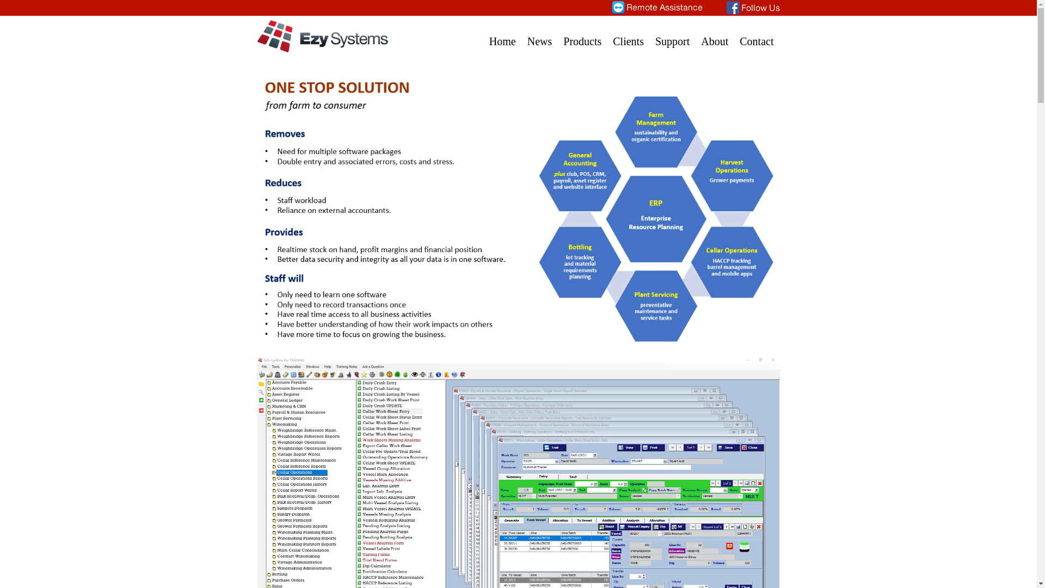  Describe the element at coordinates (582, 35) in the screenshot. I see `Products` at that location.